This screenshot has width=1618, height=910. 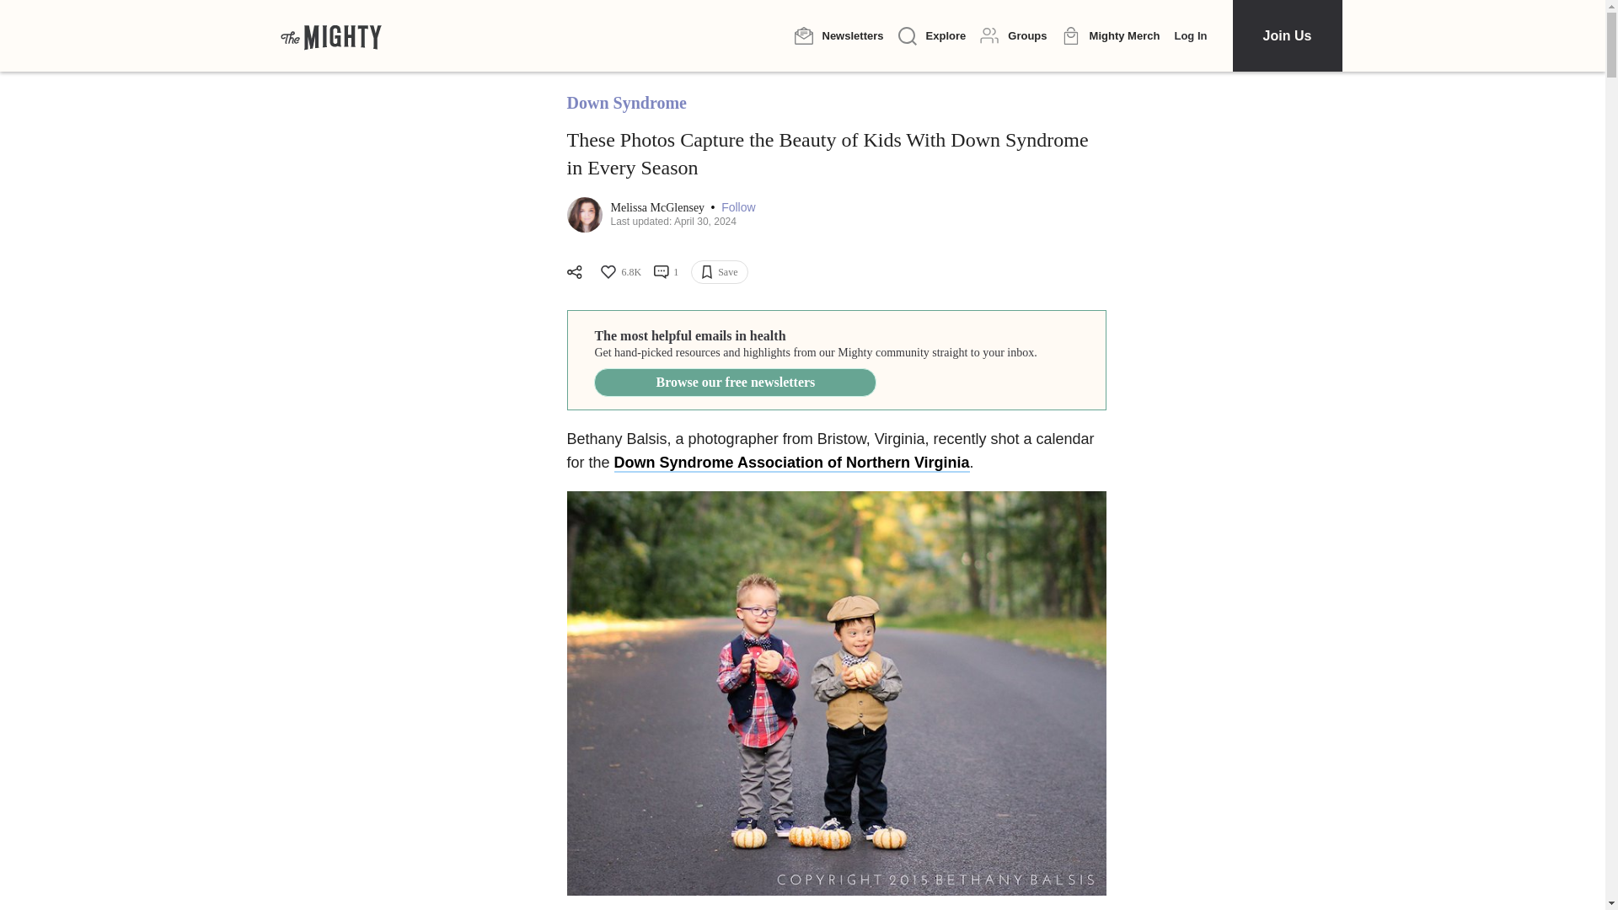 What do you see at coordinates (330, 35) in the screenshot?
I see `The Mighty` at bounding box center [330, 35].